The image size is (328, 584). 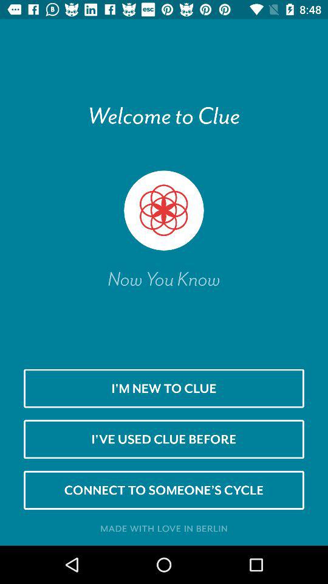 What do you see at coordinates (164, 490) in the screenshot?
I see `open icon above made with love app` at bounding box center [164, 490].